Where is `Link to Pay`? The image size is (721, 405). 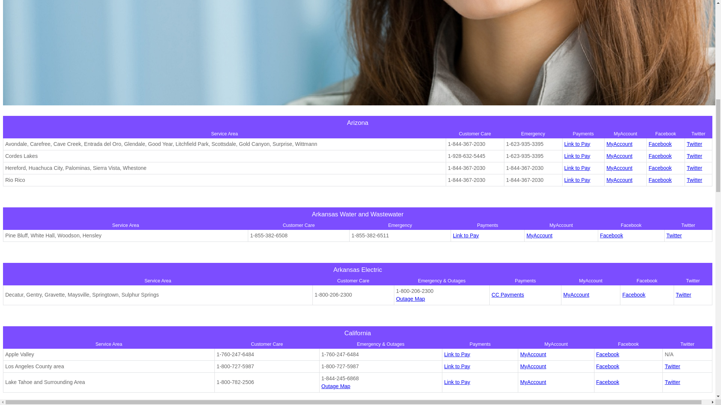
Link to Pay is located at coordinates (457, 366).